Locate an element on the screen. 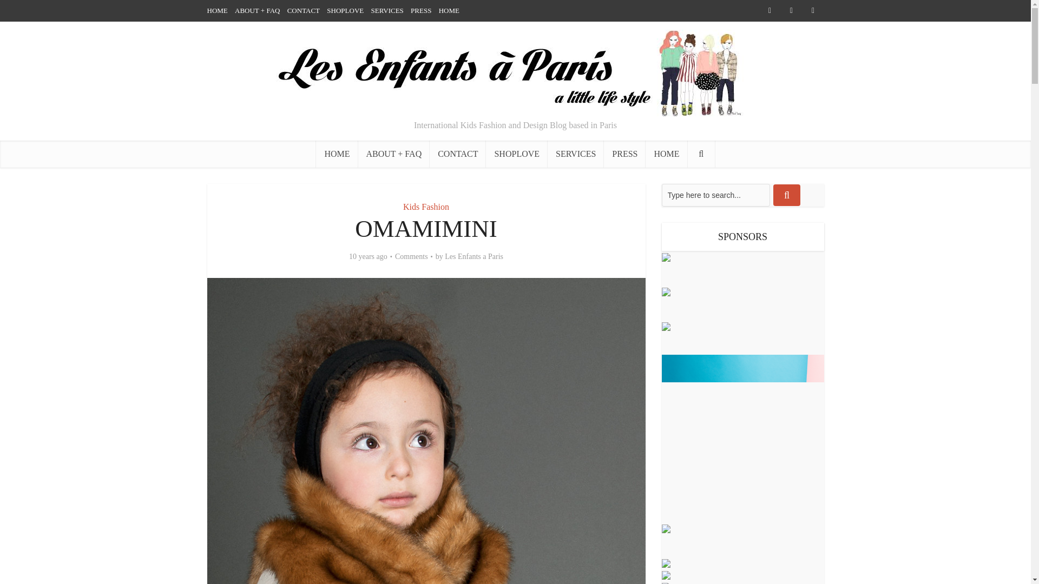 The image size is (1039, 584). HOME is located at coordinates (217, 10).